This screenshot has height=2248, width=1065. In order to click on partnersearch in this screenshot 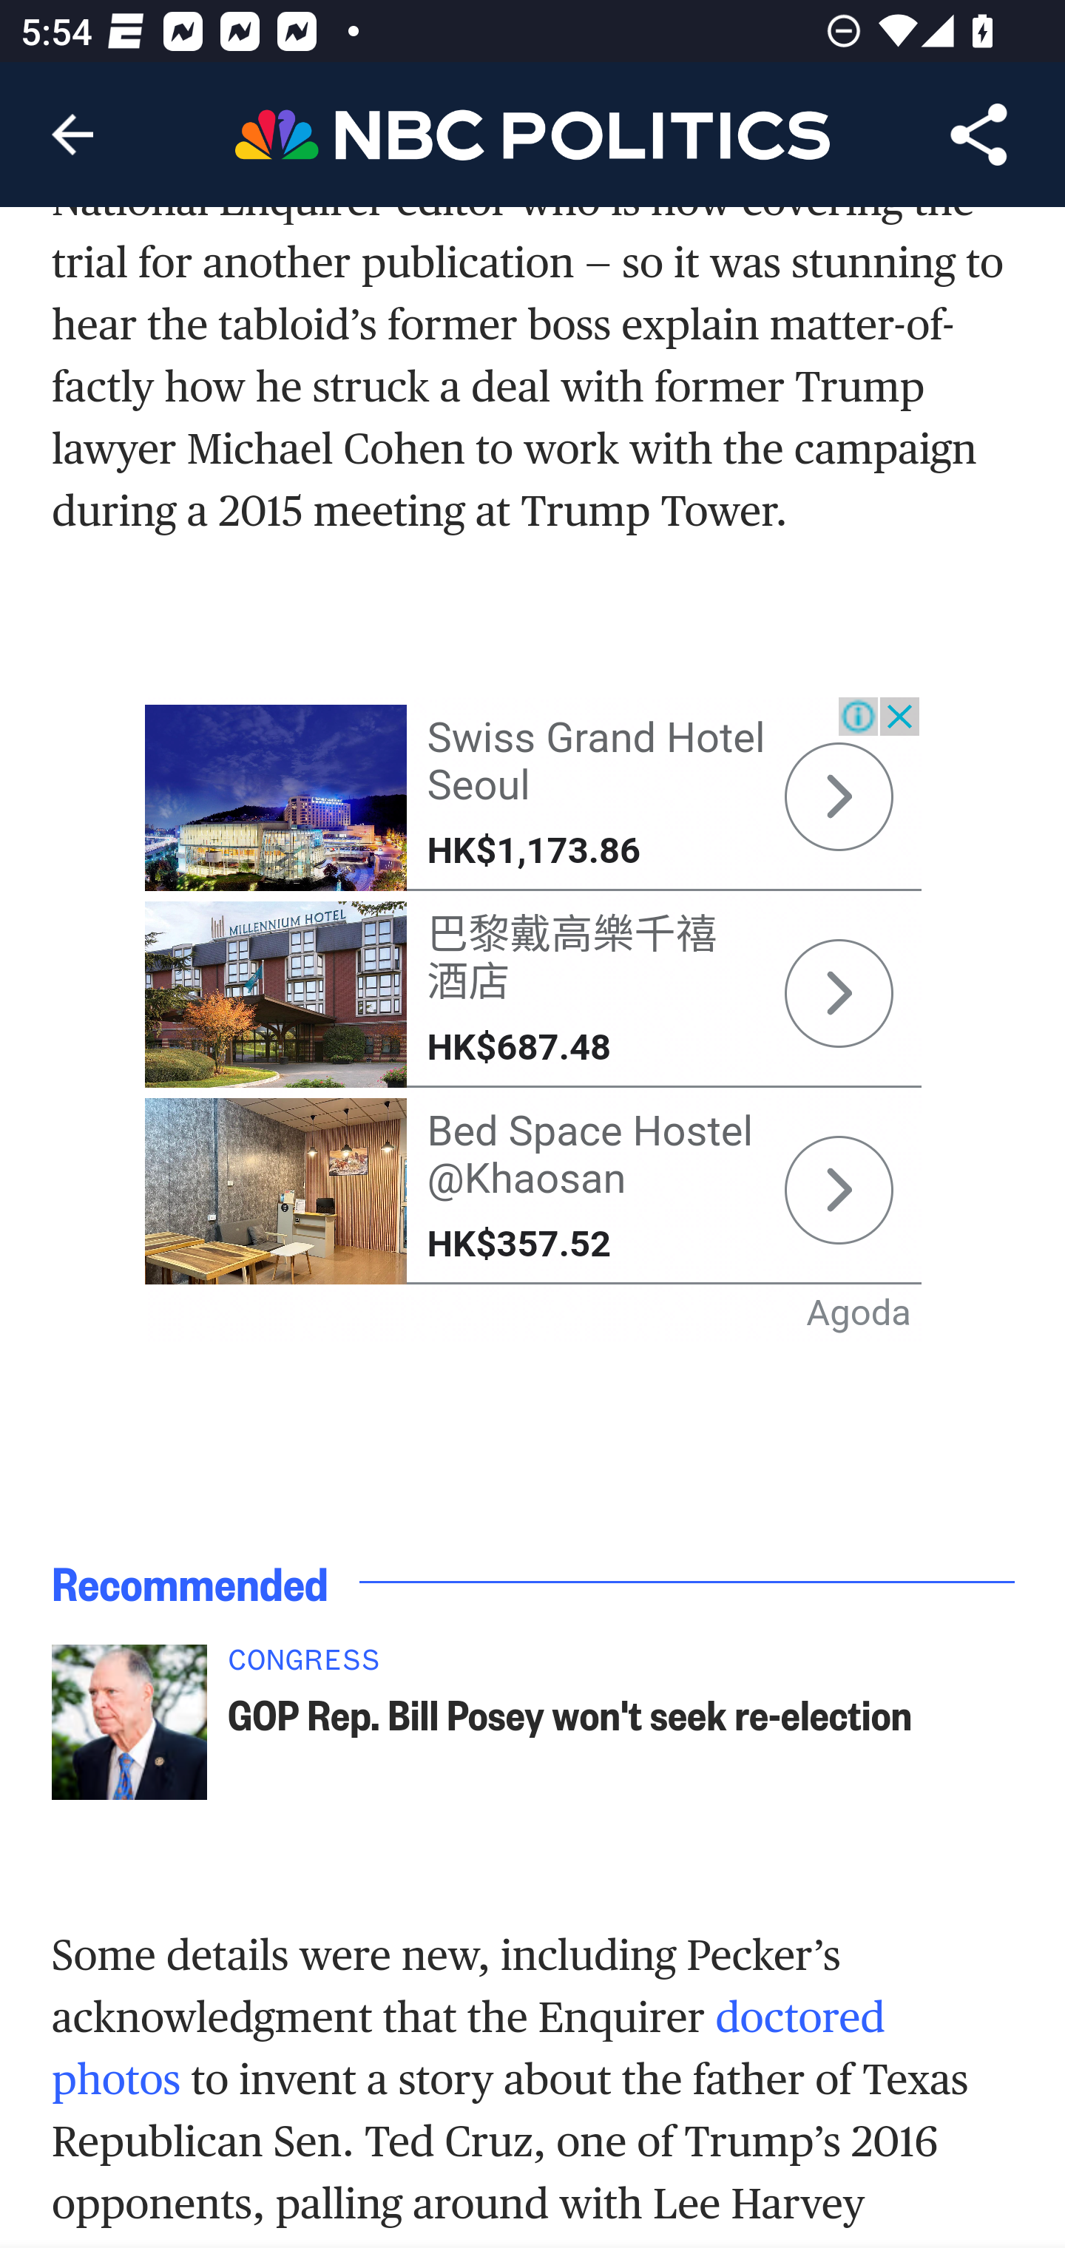, I will do `click(839, 993)`.